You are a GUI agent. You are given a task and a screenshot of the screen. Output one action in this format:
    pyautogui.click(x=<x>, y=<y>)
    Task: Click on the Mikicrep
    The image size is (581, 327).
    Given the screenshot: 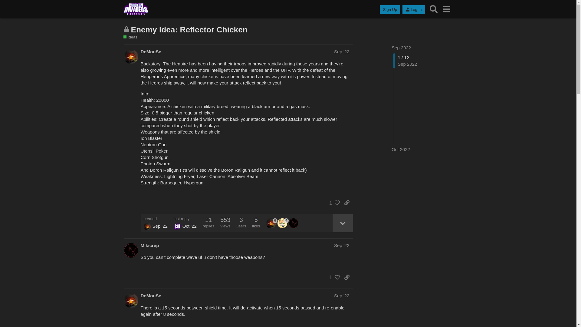 What is the action you would take?
    pyautogui.click(x=149, y=245)
    